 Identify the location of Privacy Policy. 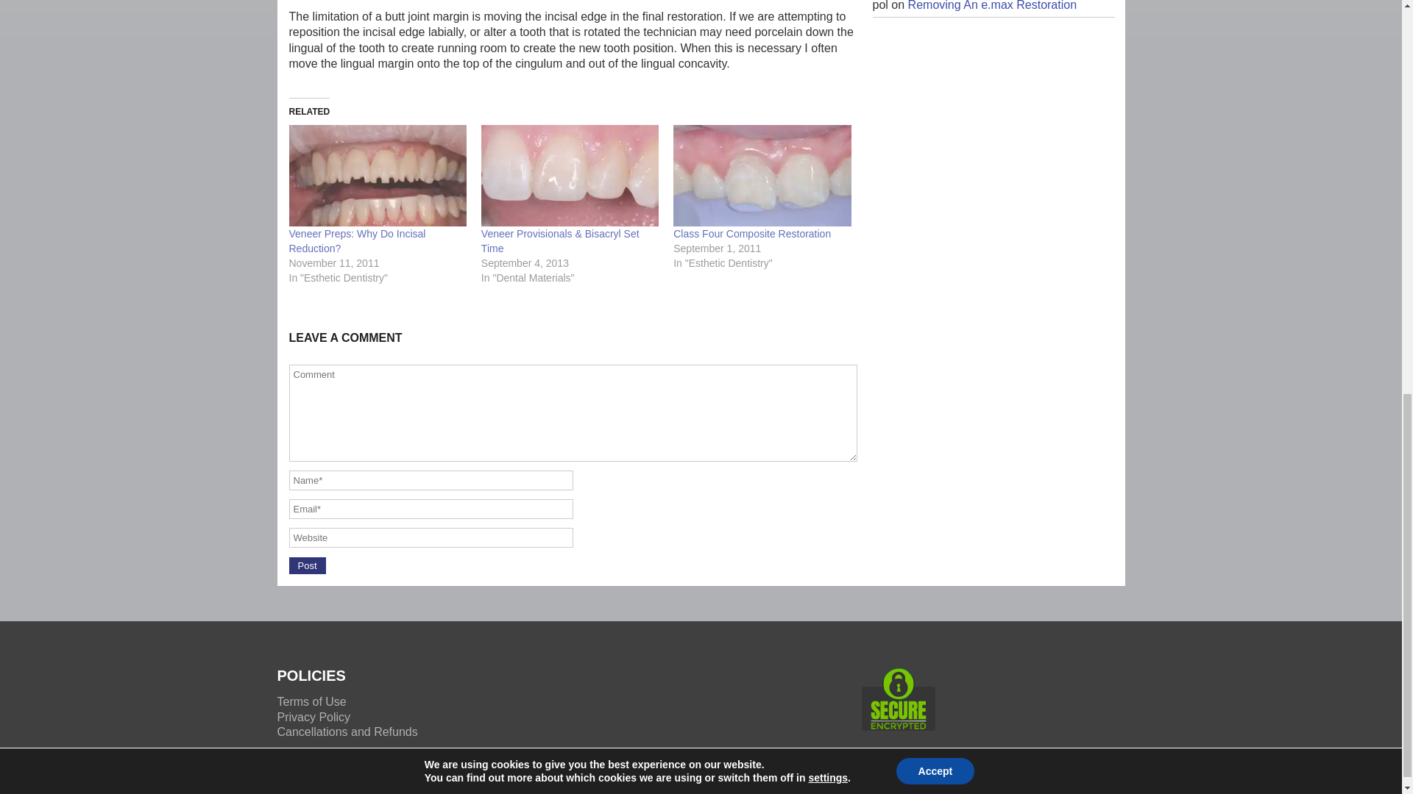
(314, 716).